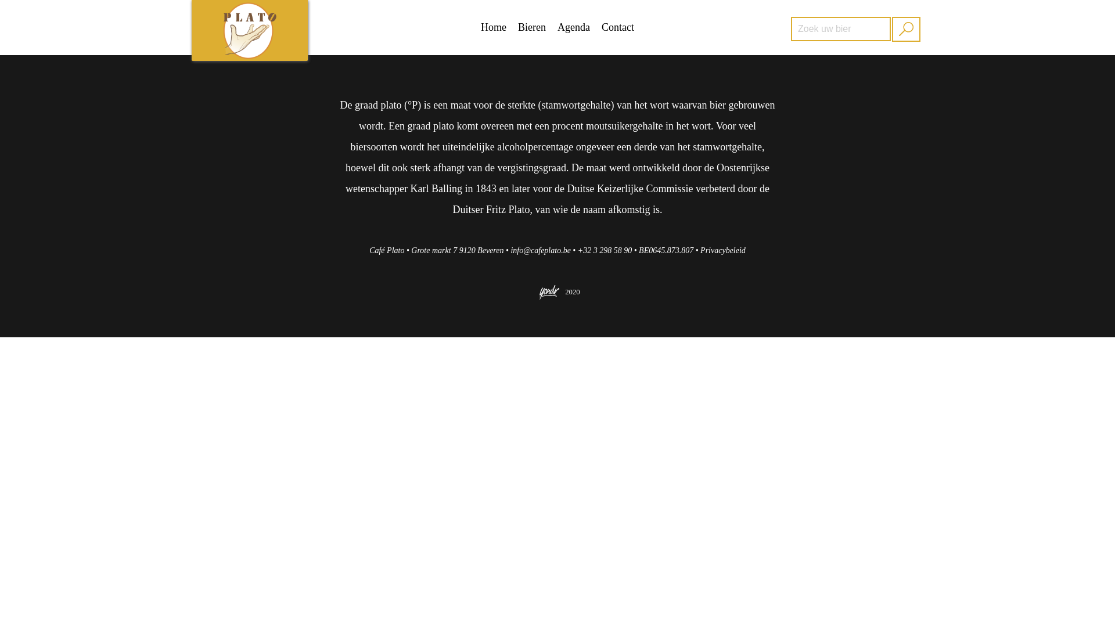 The image size is (1115, 627). What do you see at coordinates (574, 27) in the screenshot?
I see `Agenda` at bounding box center [574, 27].